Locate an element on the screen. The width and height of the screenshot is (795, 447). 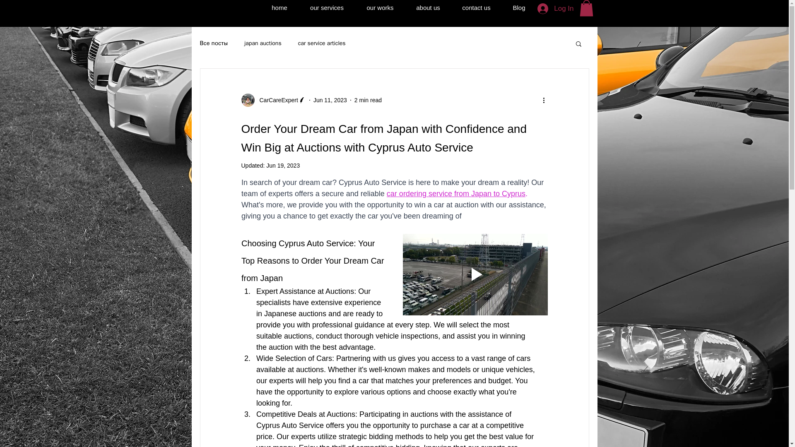
Jun 19, 2023 is located at coordinates (283, 166).